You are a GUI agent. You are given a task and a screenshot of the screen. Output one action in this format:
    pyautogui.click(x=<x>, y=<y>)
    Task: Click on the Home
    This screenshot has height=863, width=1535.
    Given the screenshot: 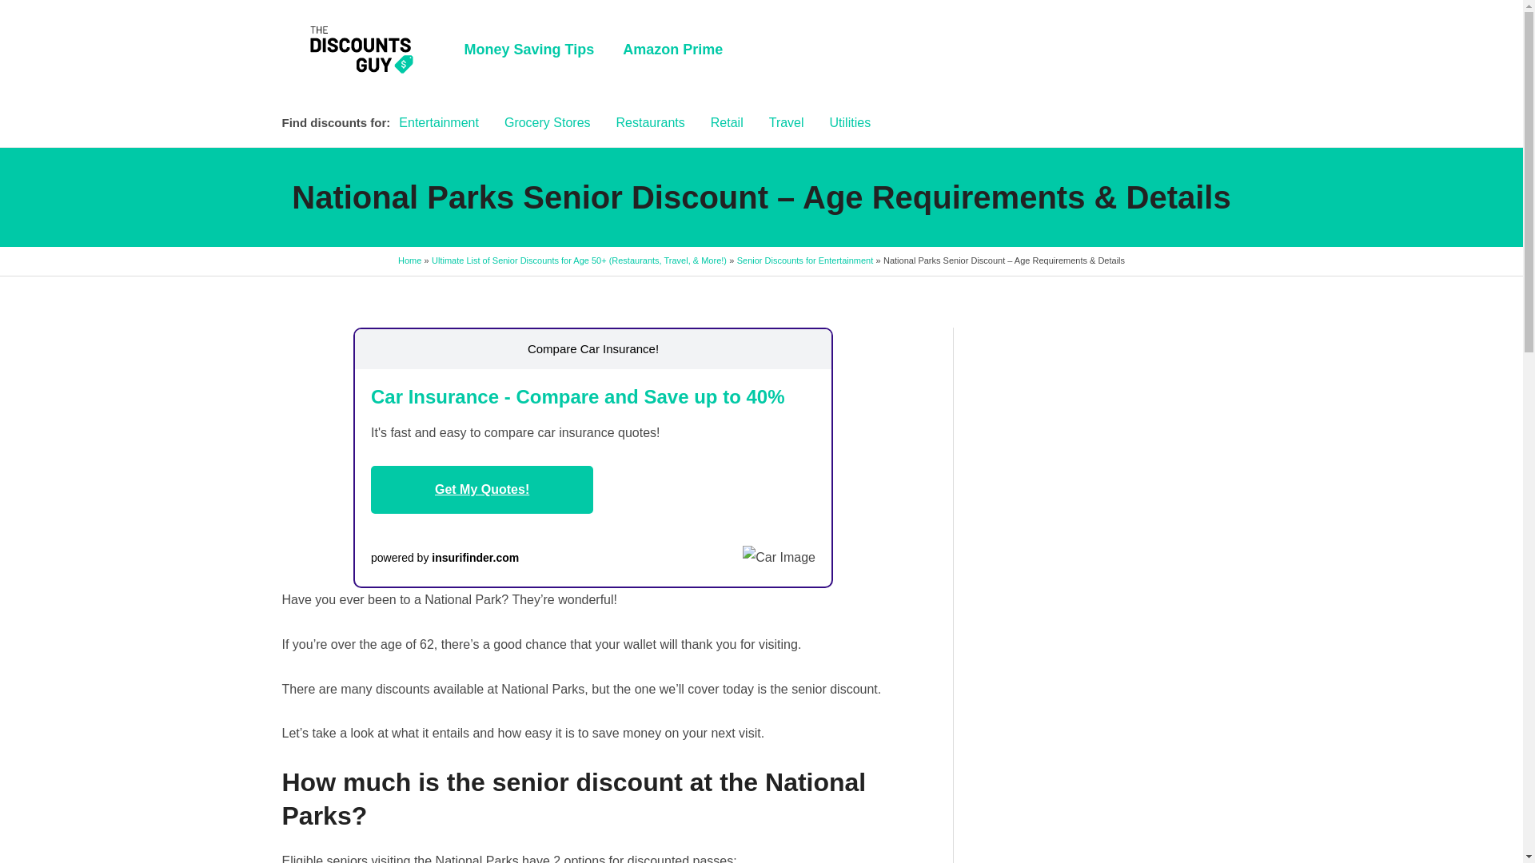 What is the action you would take?
    pyautogui.click(x=409, y=260)
    